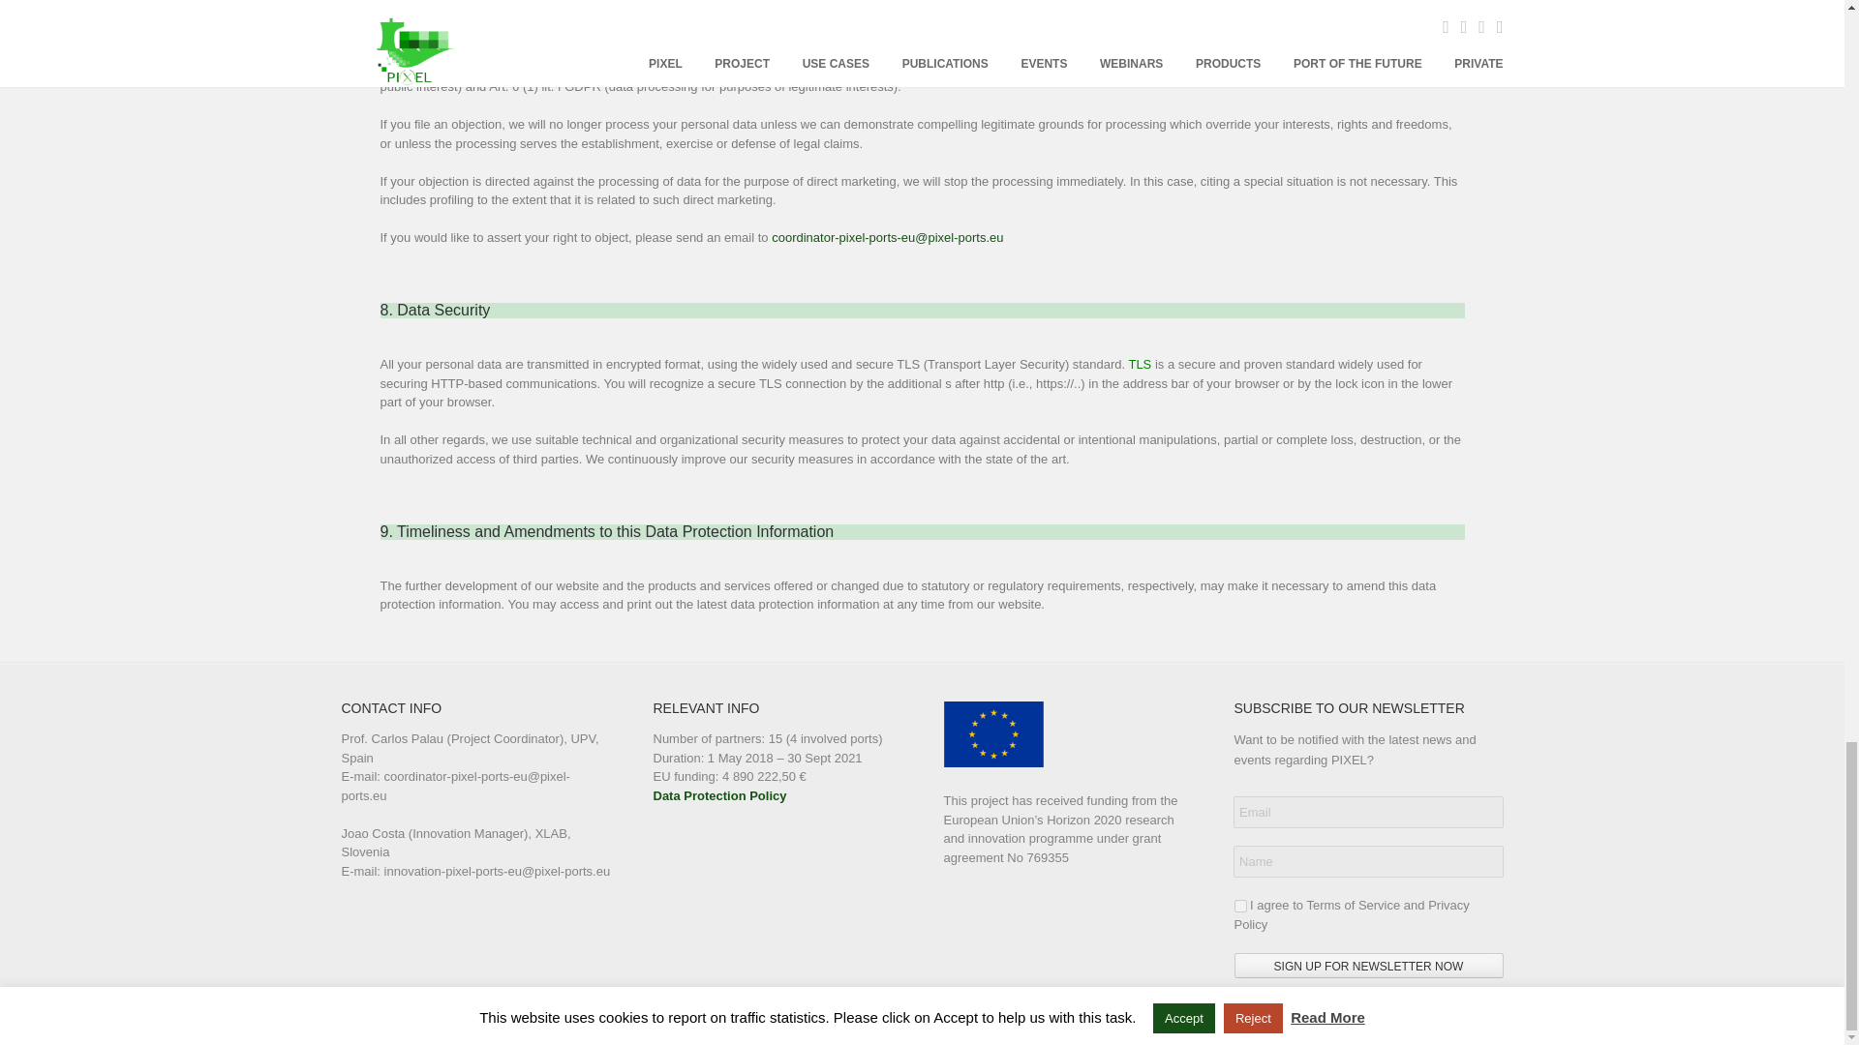 This screenshot has width=1859, height=1045. Describe the element at coordinates (1481, 1022) in the screenshot. I see `View our YouTube Channel` at that location.